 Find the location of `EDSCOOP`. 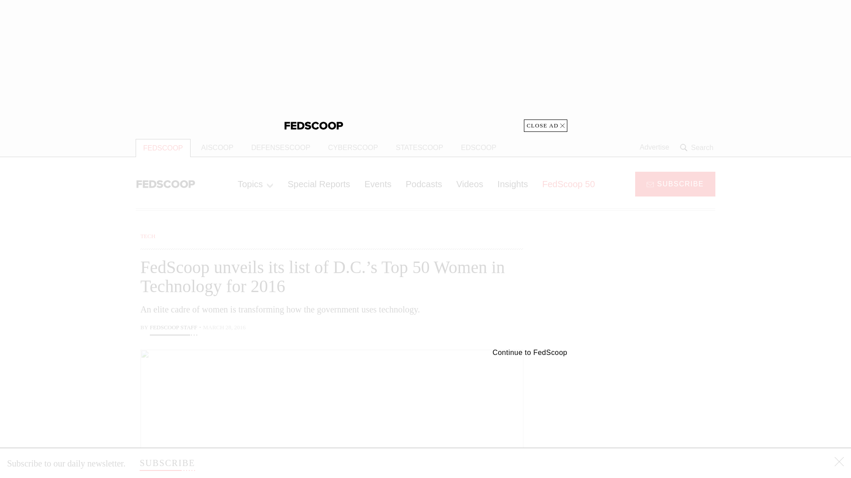

EDSCOOP is located at coordinates (479, 148).